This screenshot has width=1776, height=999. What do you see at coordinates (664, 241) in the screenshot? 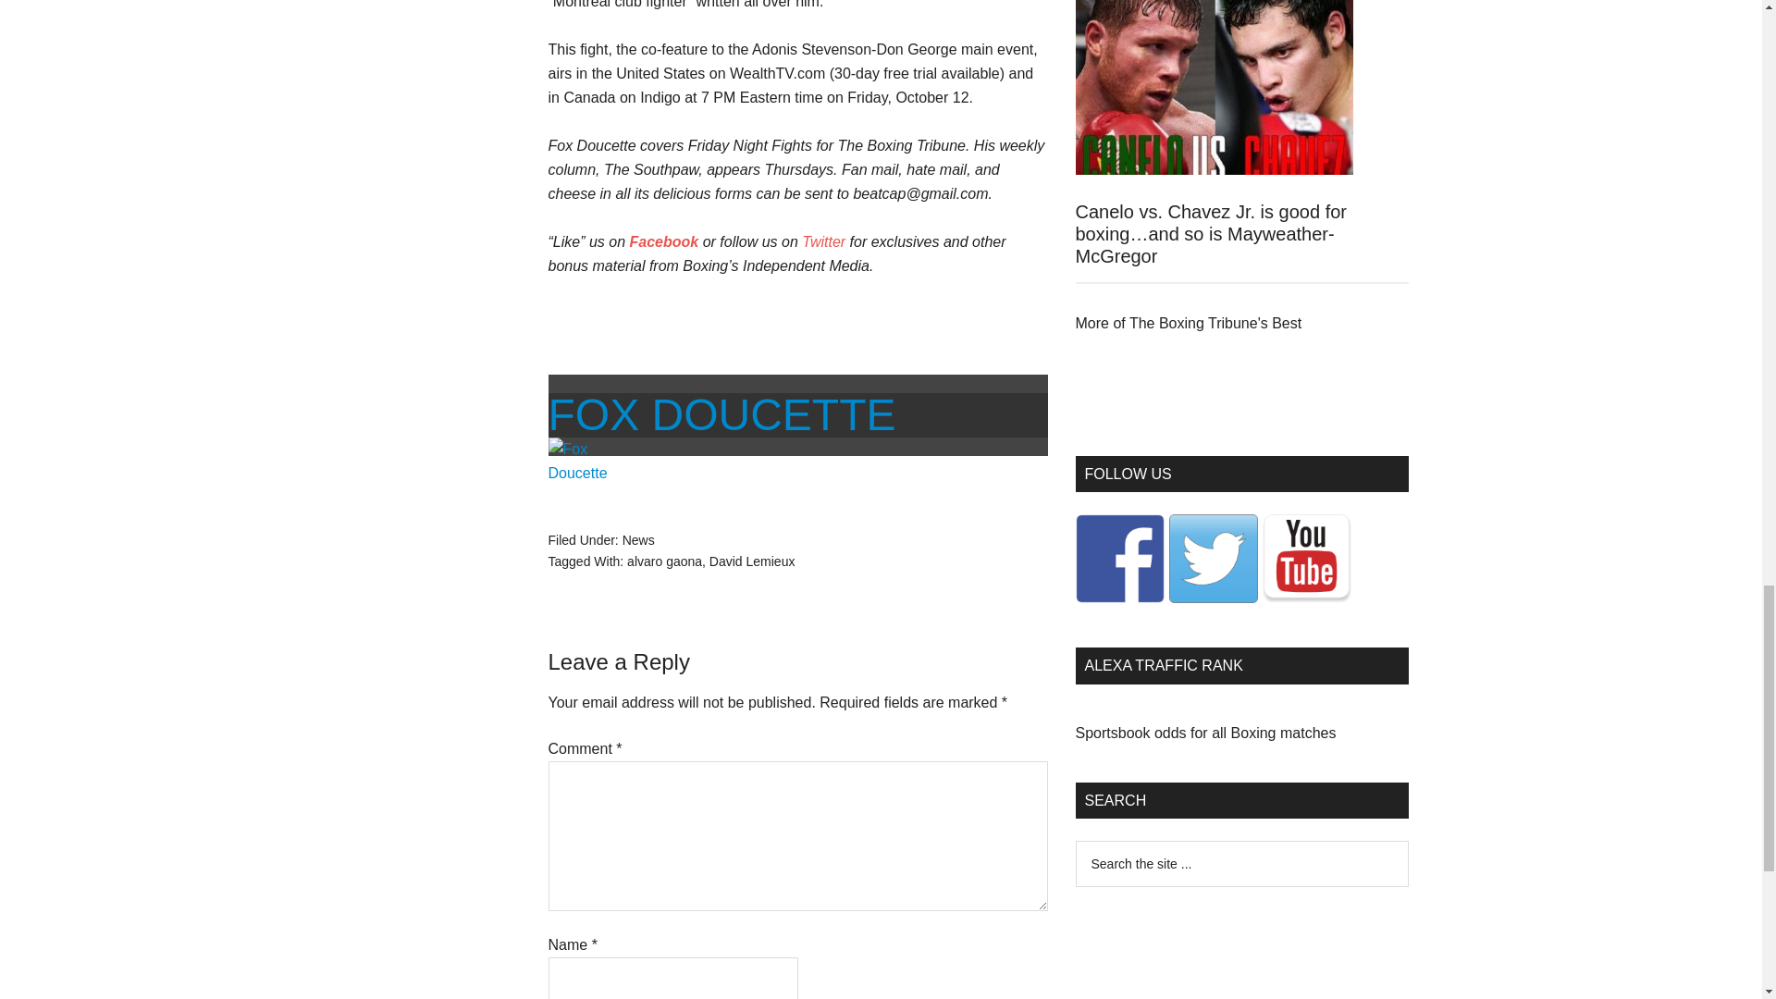
I see `Facebook` at bounding box center [664, 241].